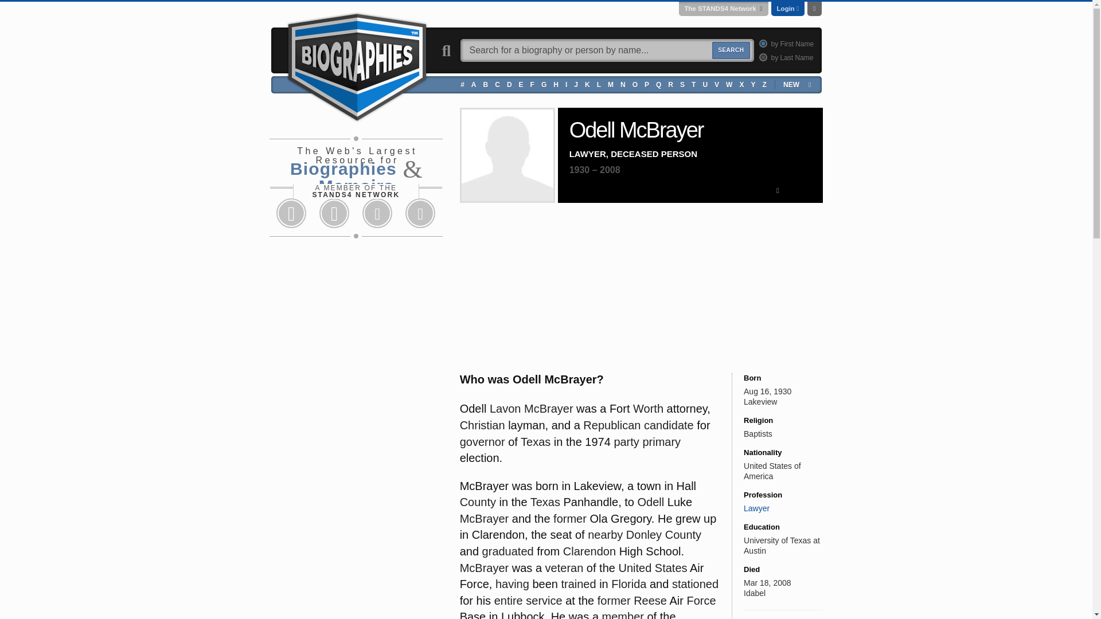 This screenshot has width=1101, height=619. Describe the element at coordinates (762, 56) in the screenshot. I see `2` at that location.